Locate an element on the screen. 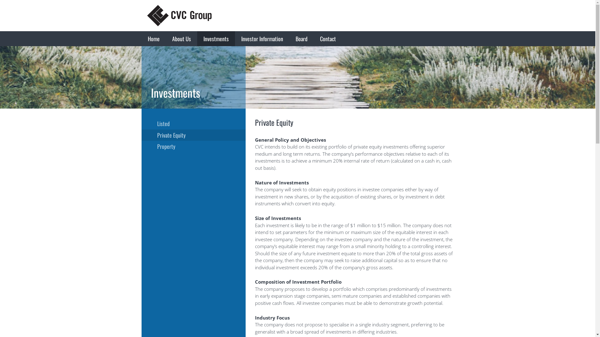  Private Equity is located at coordinates (193, 135).